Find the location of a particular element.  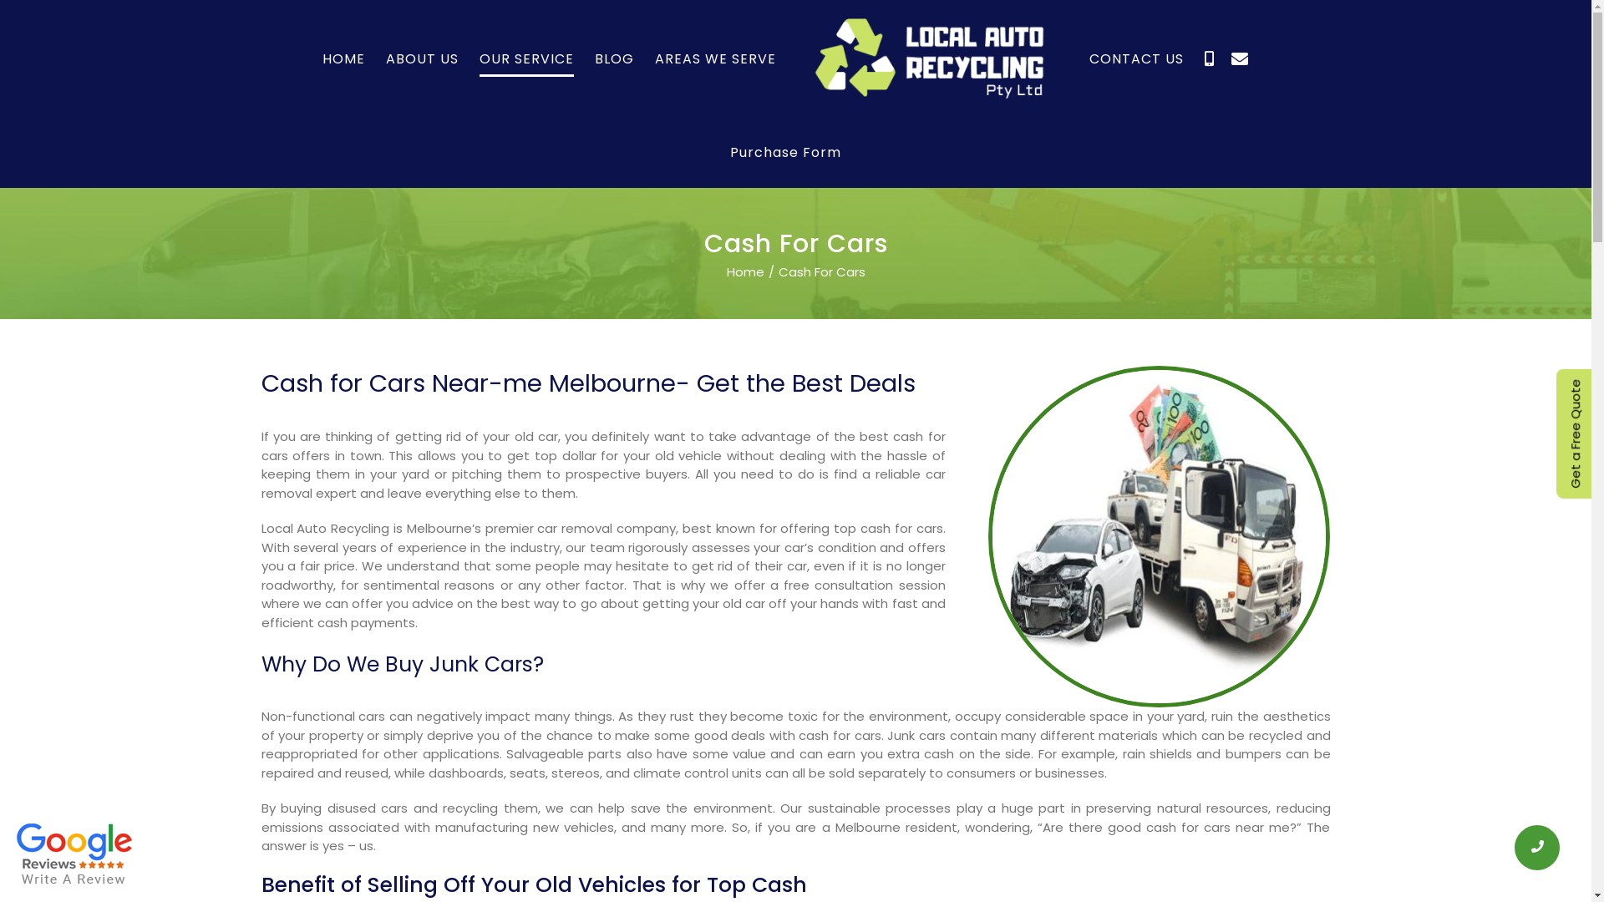

CONTACT US is located at coordinates (1136, 59).